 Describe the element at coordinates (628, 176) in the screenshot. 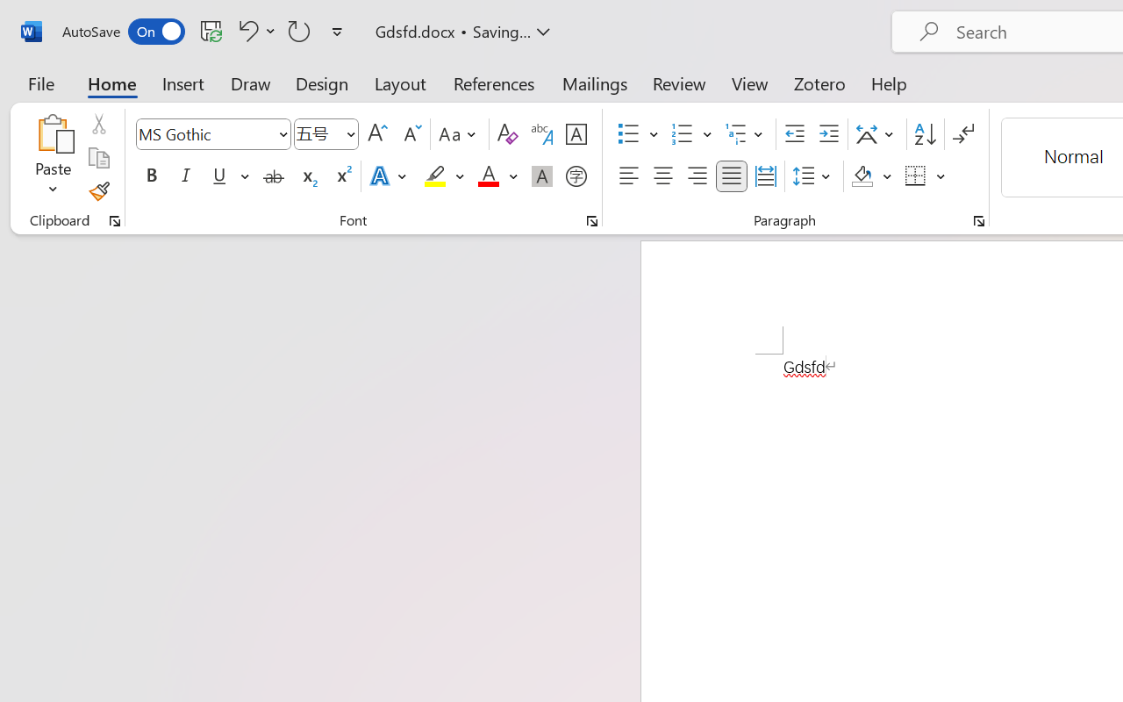

I see `Align Left` at that location.